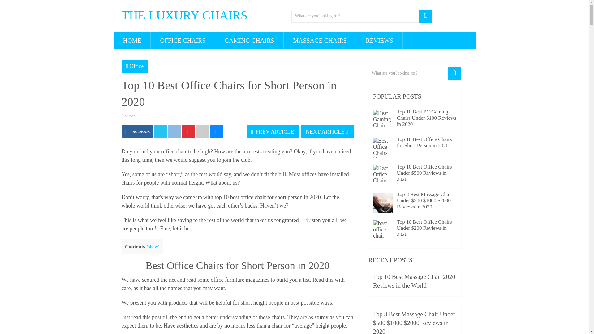  Describe the element at coordinates (153, 246) in the screenshot. I see `show` at that location.